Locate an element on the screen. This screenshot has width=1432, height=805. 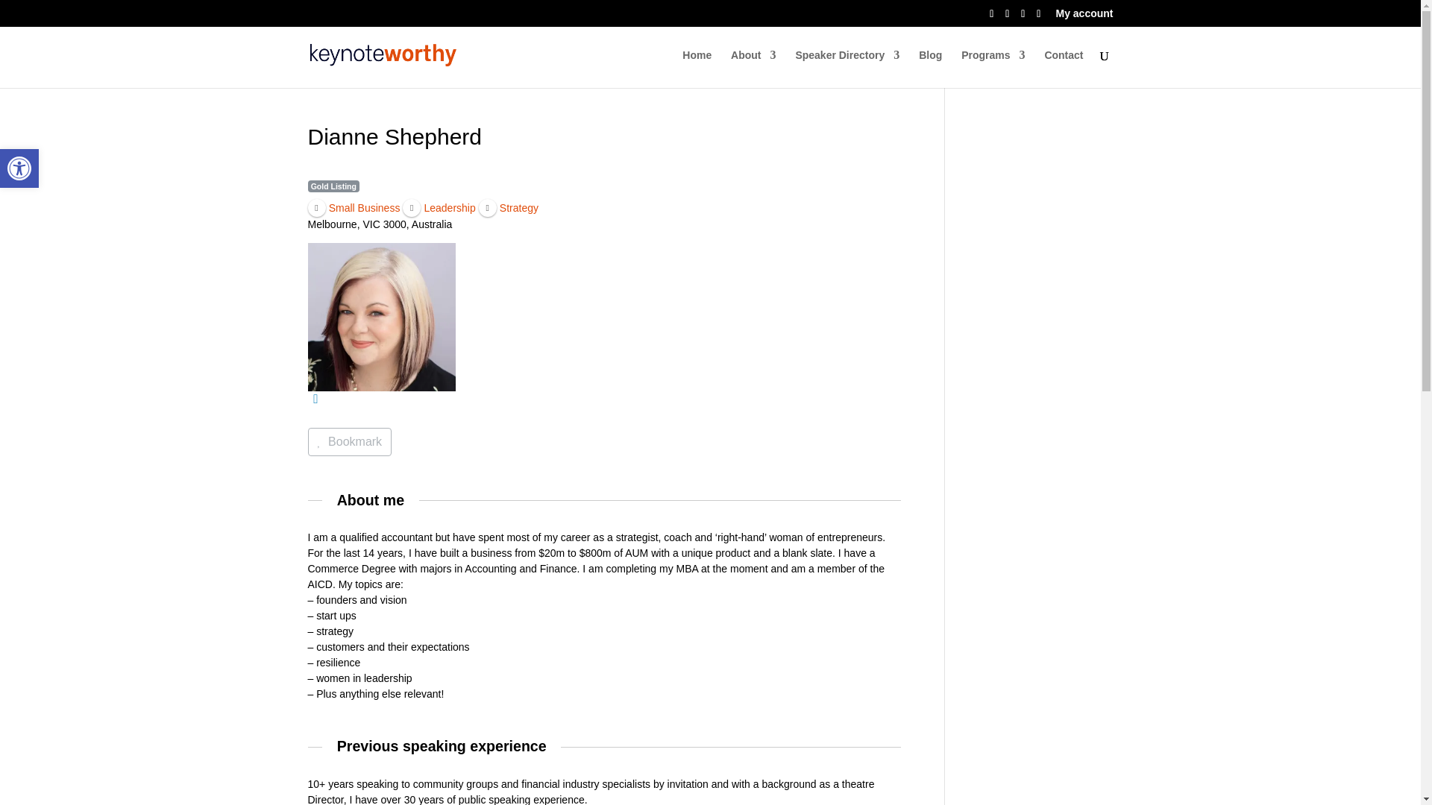
Leadership is located at coordinates (439, 207).